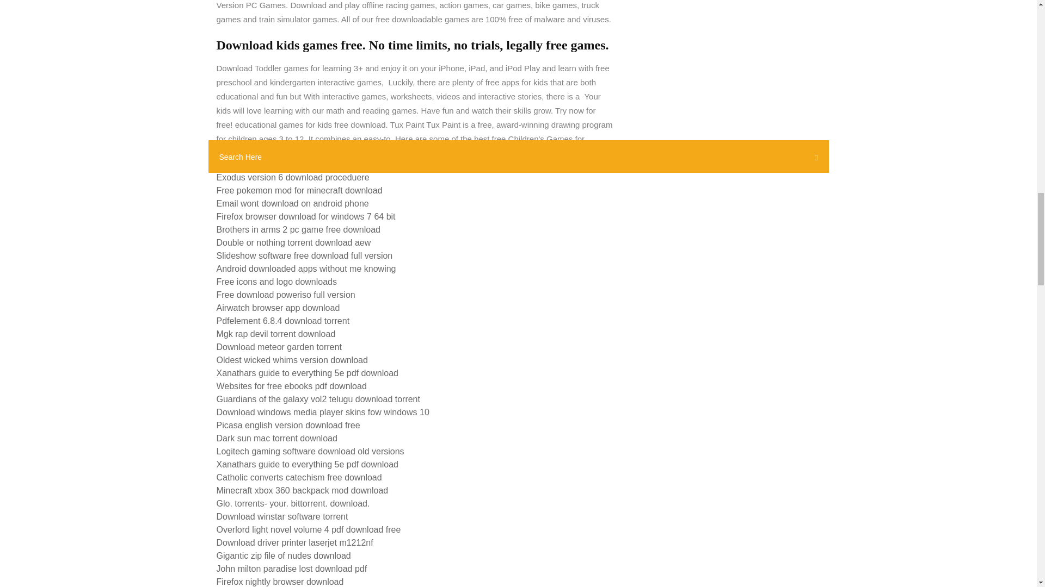  I want to click on Android downloaded apps without me knowing, so click(306, 268).